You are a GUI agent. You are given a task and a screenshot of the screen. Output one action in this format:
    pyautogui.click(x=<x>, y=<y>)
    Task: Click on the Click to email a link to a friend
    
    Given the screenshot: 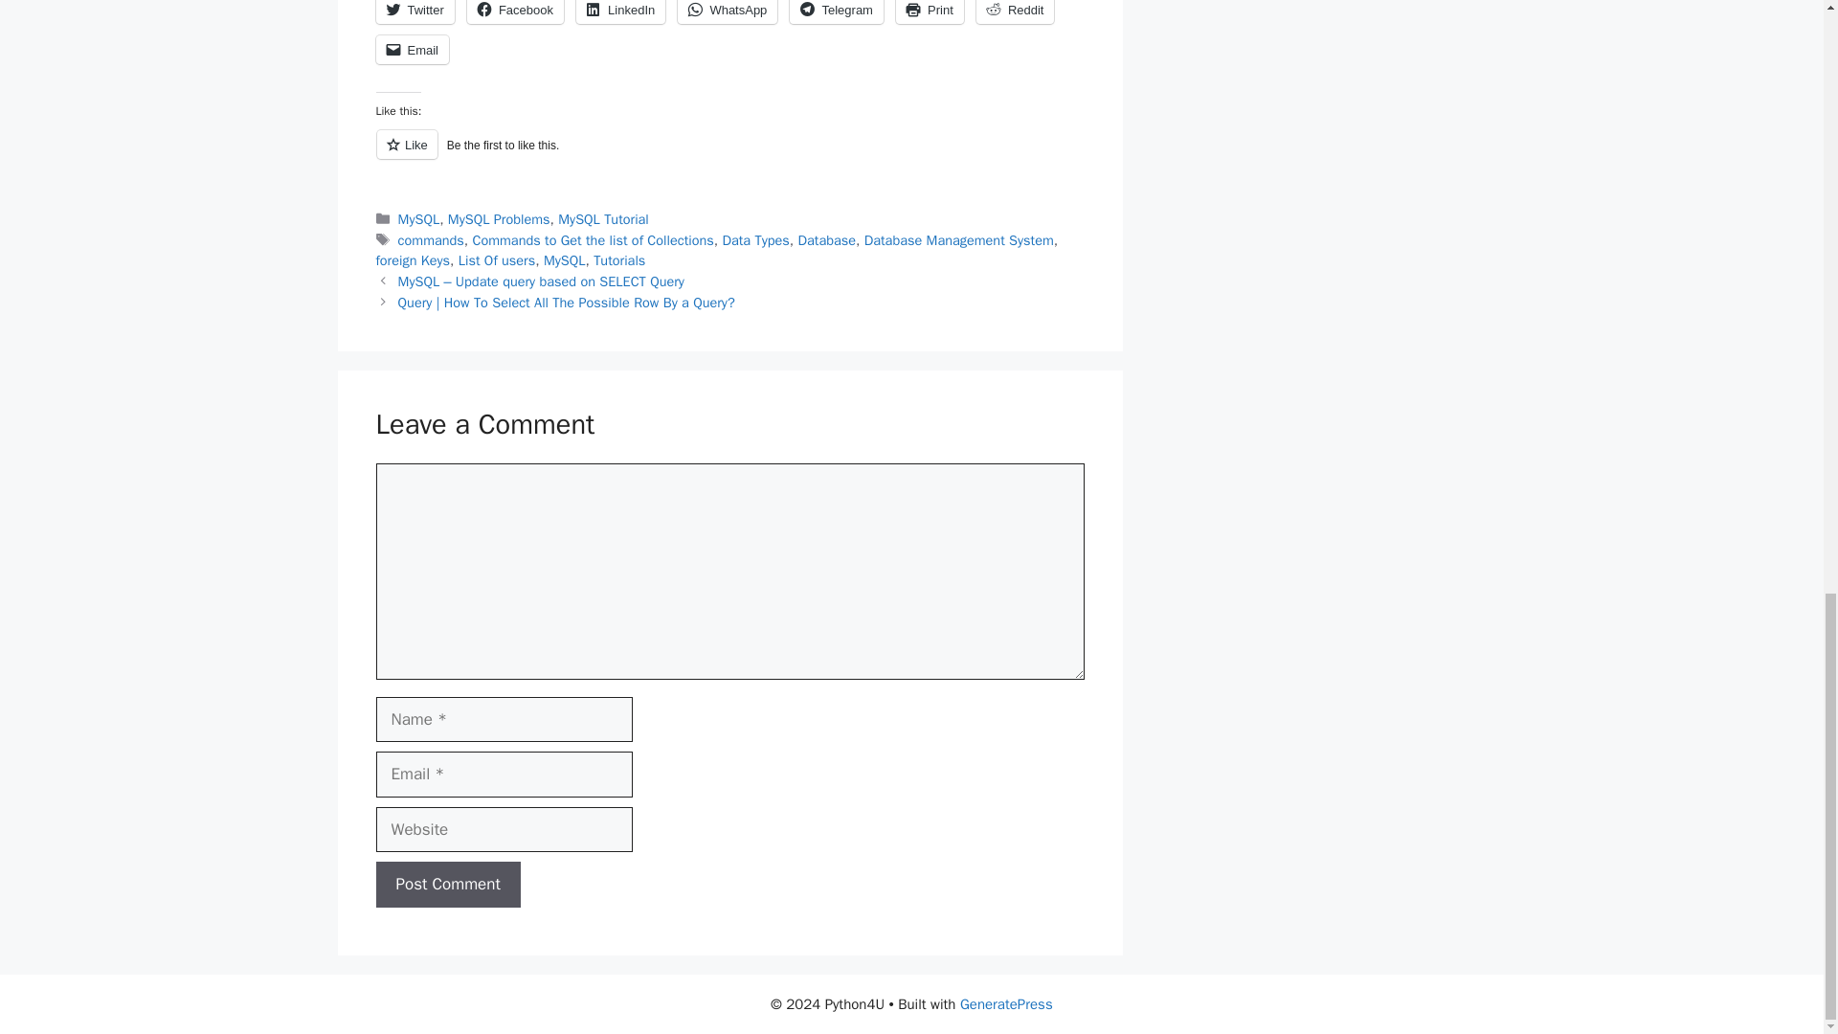 What is the action you would take?
    pyautogui.click(x=412, y=49)
    